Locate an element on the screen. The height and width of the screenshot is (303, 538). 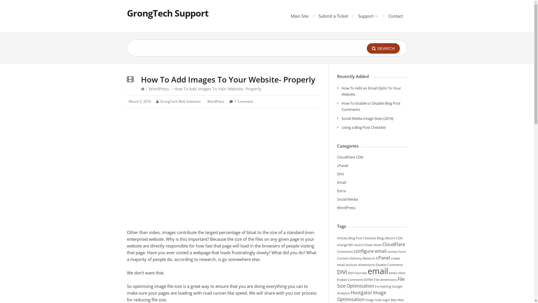
login is located at coordinates (386, 300).